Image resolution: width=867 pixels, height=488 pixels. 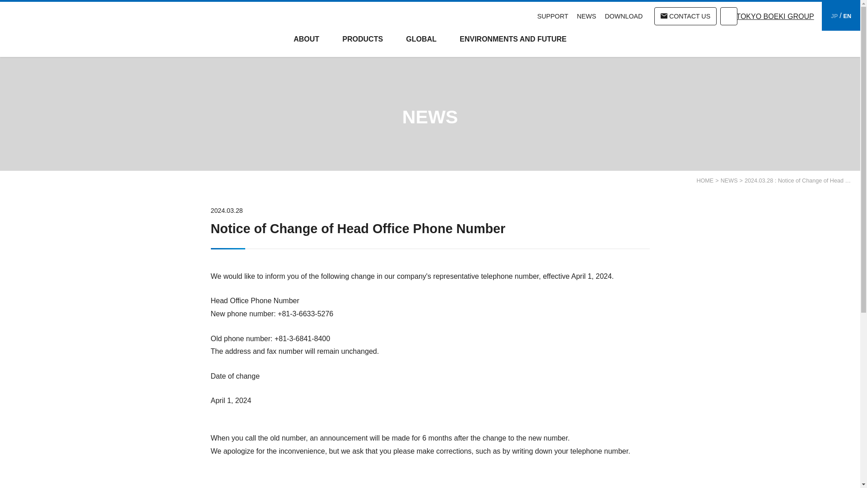 I want to click on HOME, so click(x=704, y=181).